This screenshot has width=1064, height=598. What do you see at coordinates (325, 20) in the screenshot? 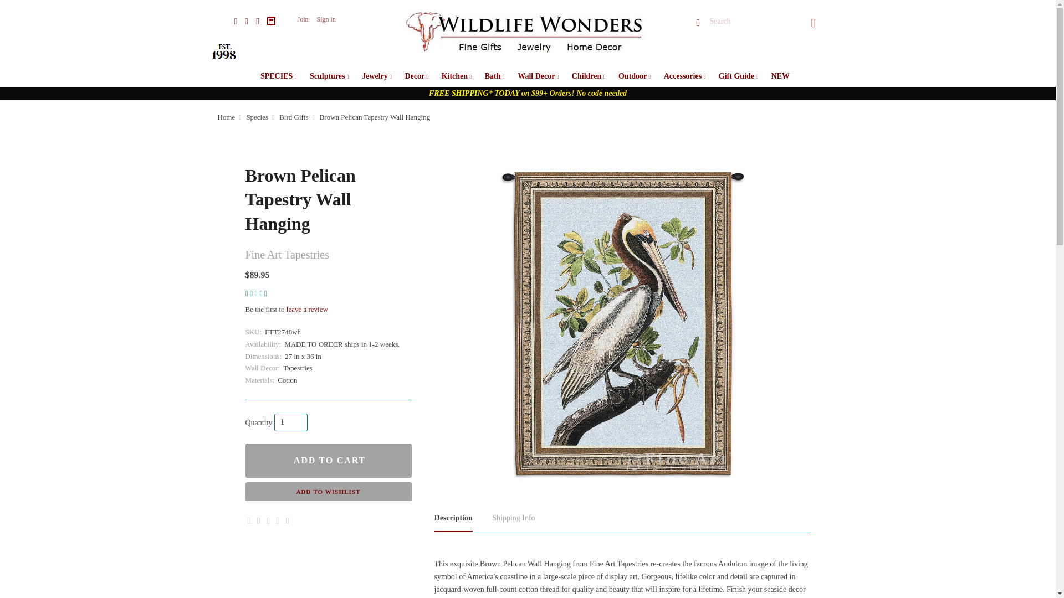
I see `Sign in` at bounding box center [325, 20].